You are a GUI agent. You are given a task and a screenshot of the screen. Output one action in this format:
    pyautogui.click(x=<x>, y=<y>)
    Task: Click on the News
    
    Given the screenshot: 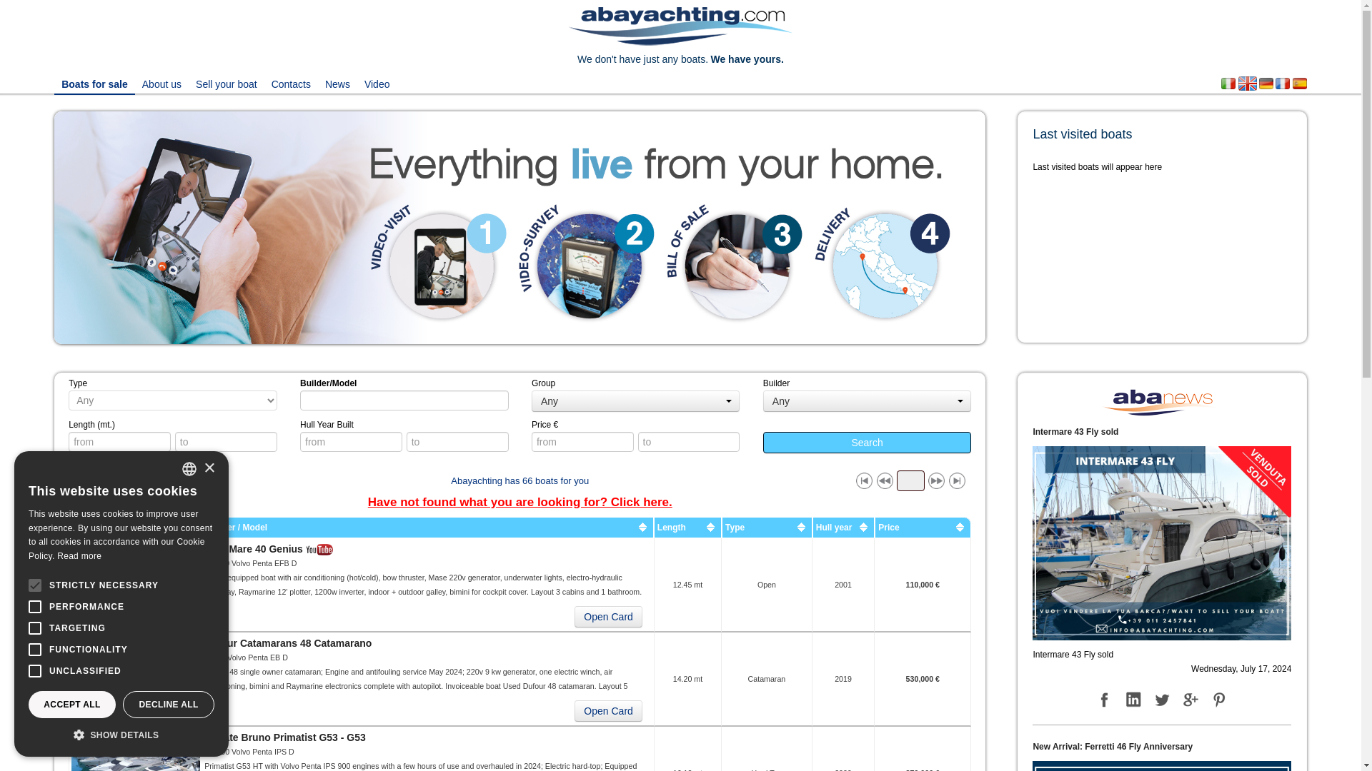 What is the action you would take?
    pyautogui.click(x=337, y=83)
    